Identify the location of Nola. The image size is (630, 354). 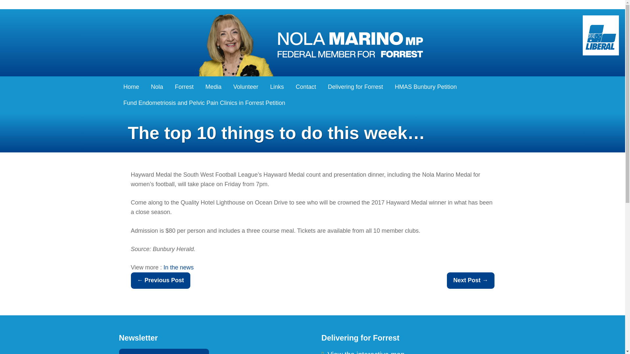
(157, 87).